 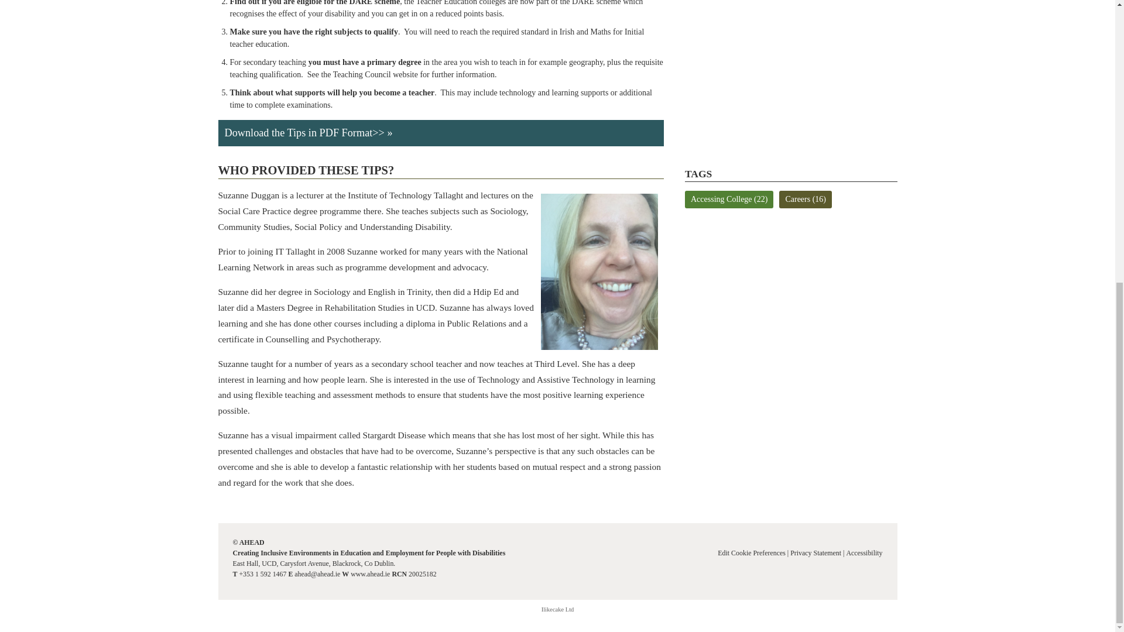 I want to click on Edit Cookie Preferences, so click(x=752, y=552).